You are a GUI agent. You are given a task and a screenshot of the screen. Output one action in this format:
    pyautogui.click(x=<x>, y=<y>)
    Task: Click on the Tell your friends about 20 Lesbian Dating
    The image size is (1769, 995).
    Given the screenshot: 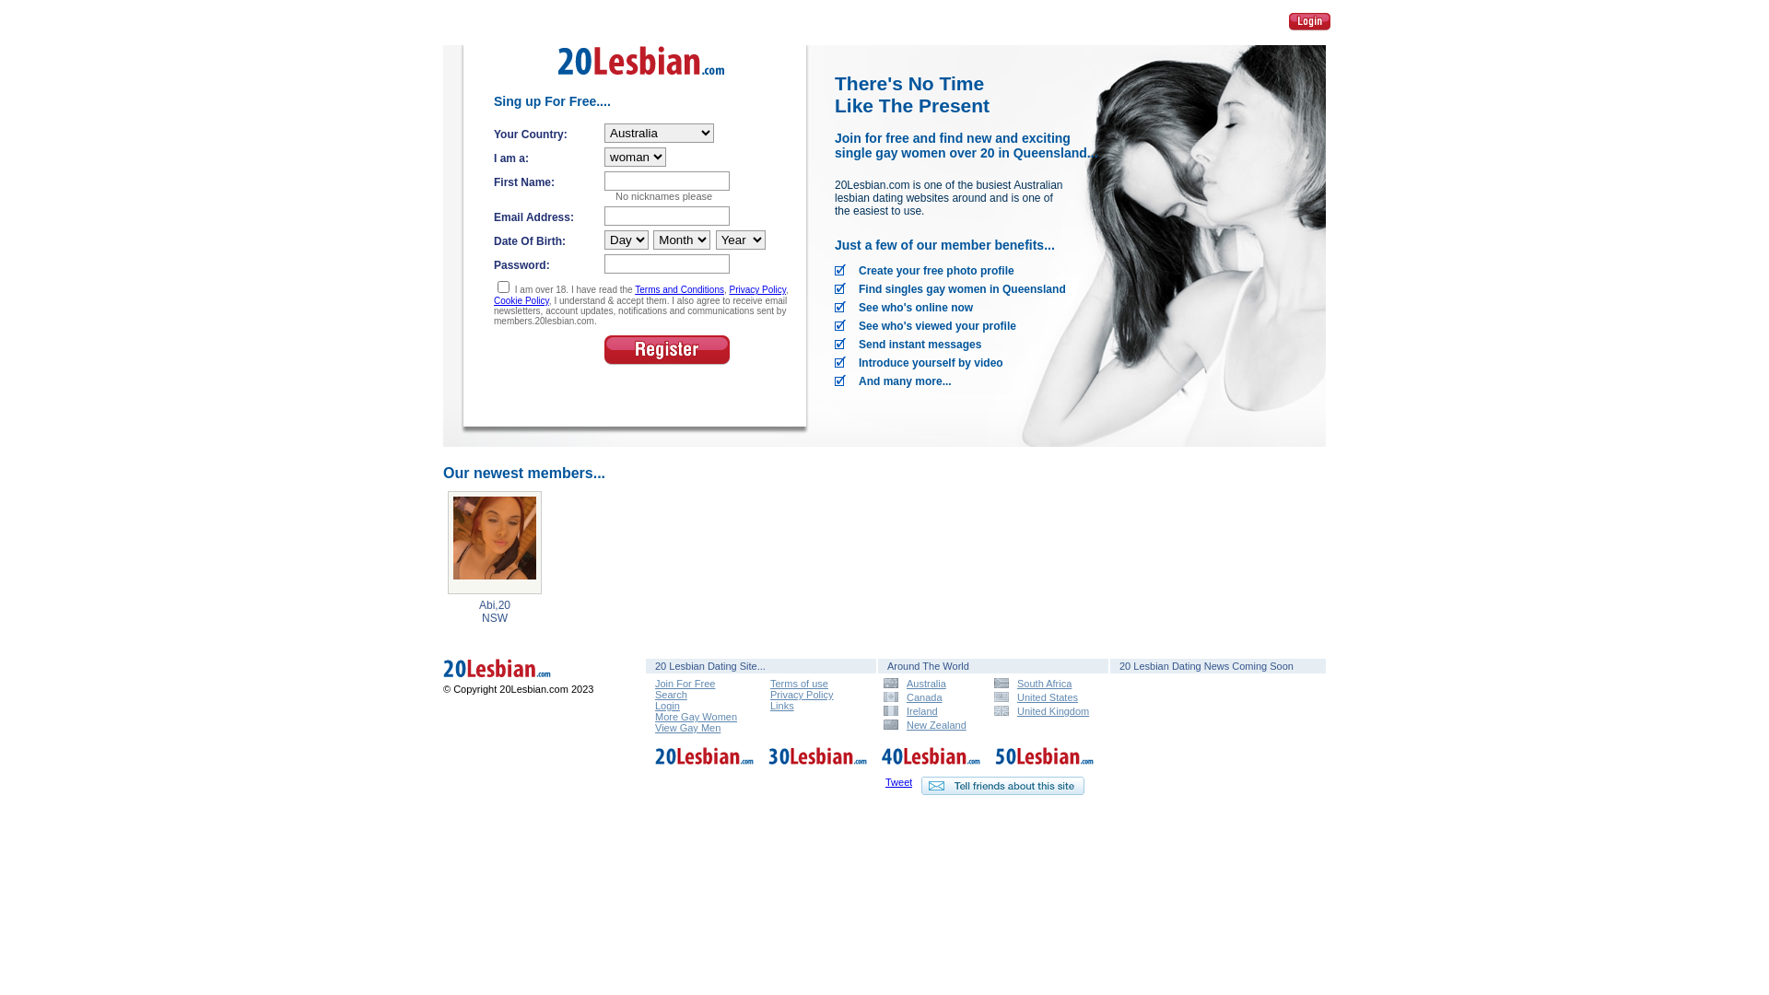 What is the action you would take?
    pyautogui.click(x=1002, y=786)
    